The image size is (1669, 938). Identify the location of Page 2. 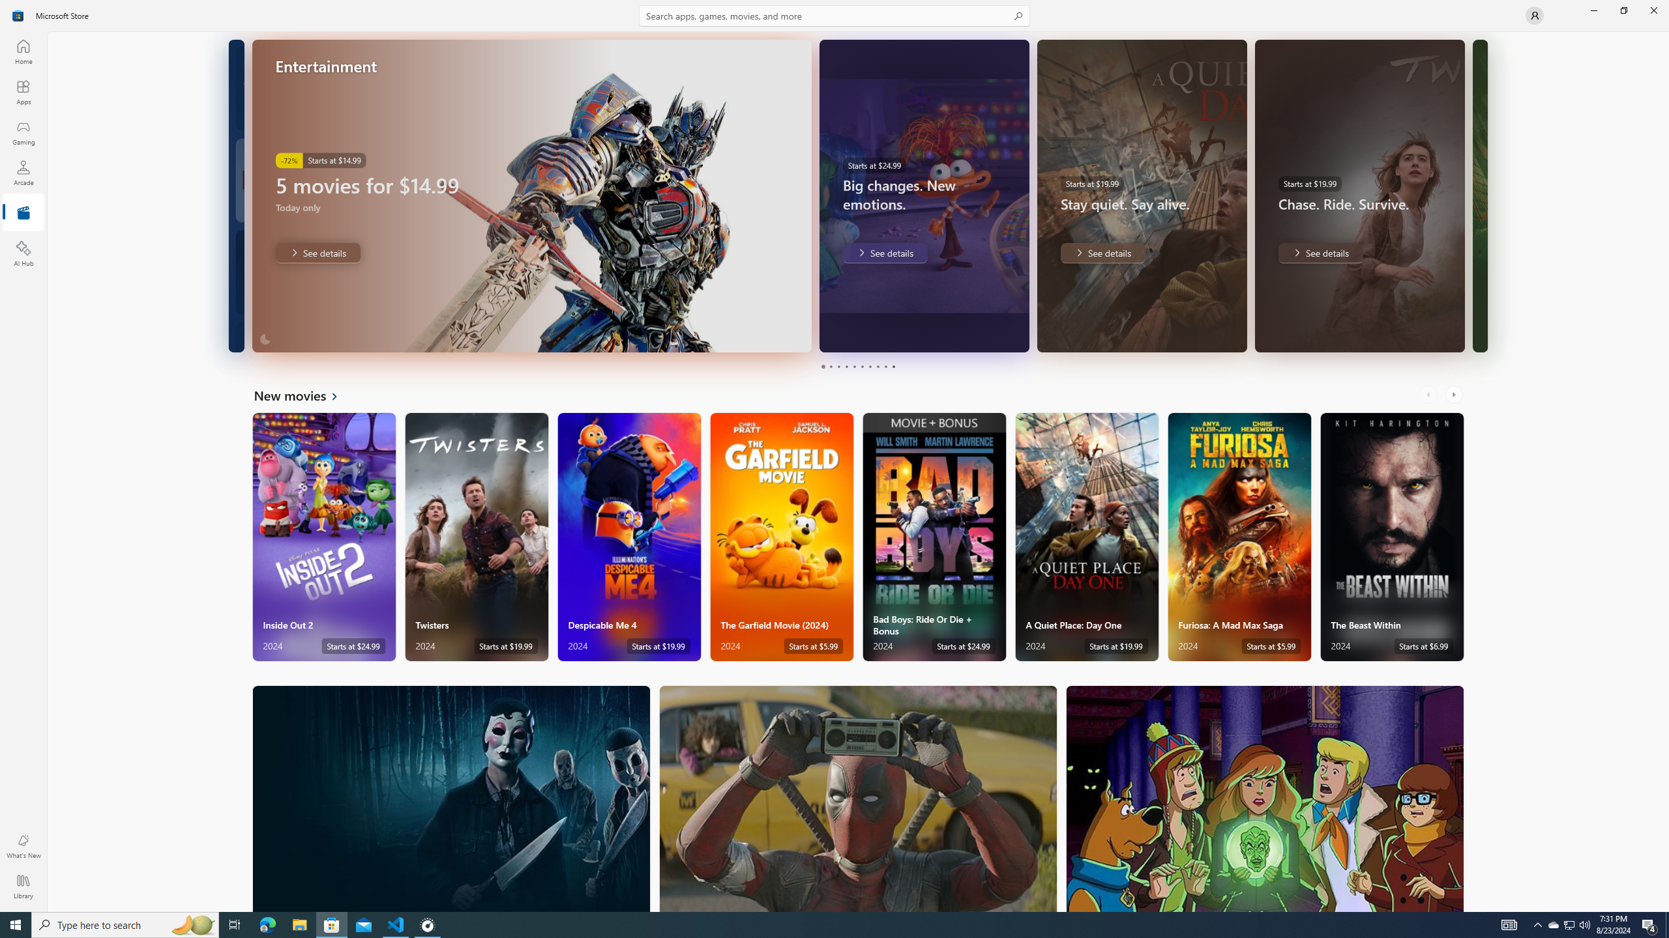
(831, 366).